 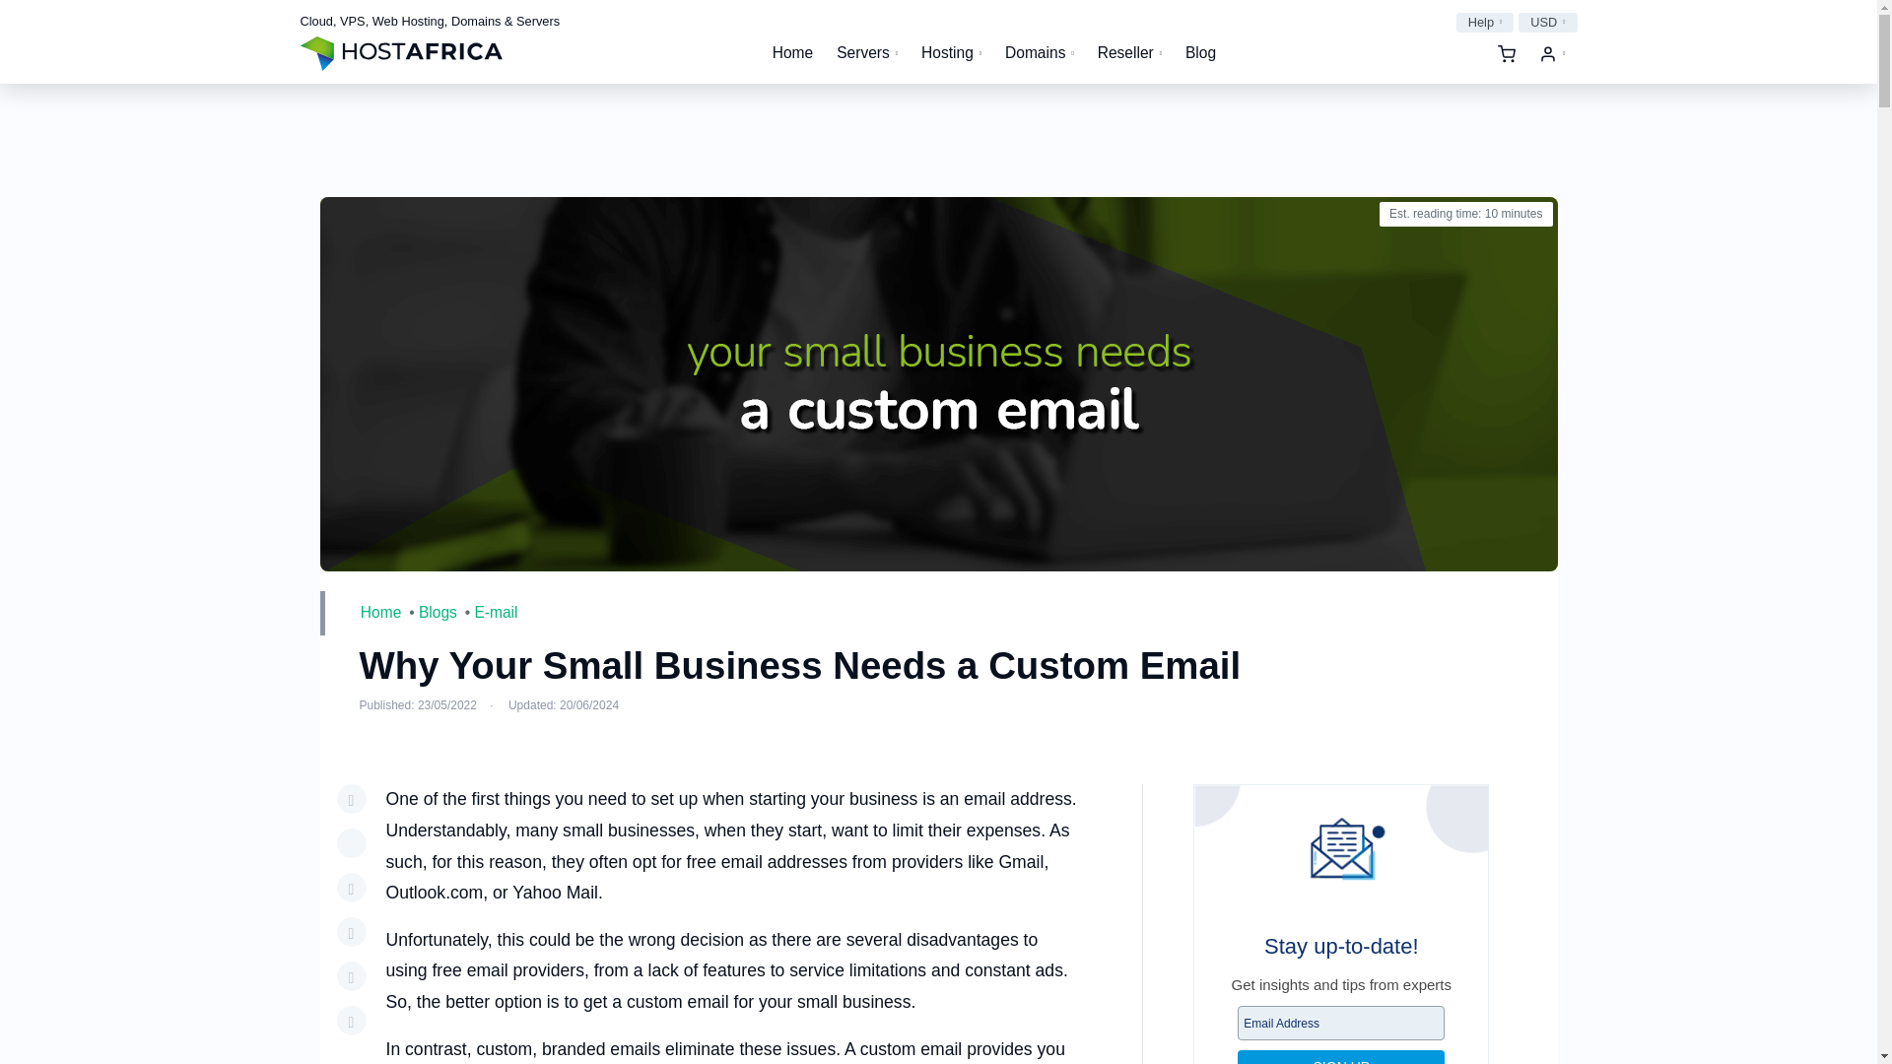 What do you see at coordinates (792, 53) in the screenshot?
I see `Home` at bounding box center [792, 53].